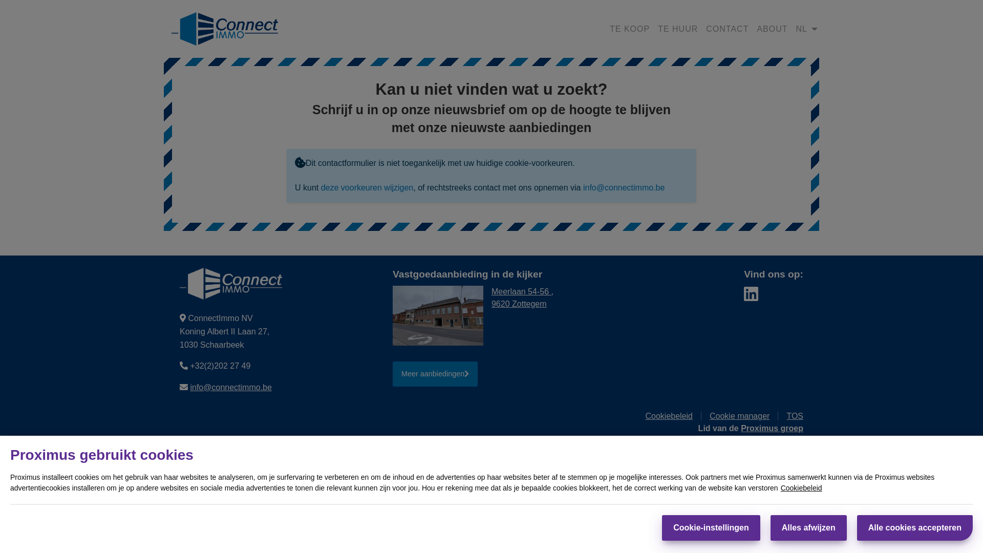 The width and height of the screenshot is (983, 553). What do you see at coordinates (711, 528) in the screenshot?
I see `Cookie-instellingen` at bounding box center [711, 528].